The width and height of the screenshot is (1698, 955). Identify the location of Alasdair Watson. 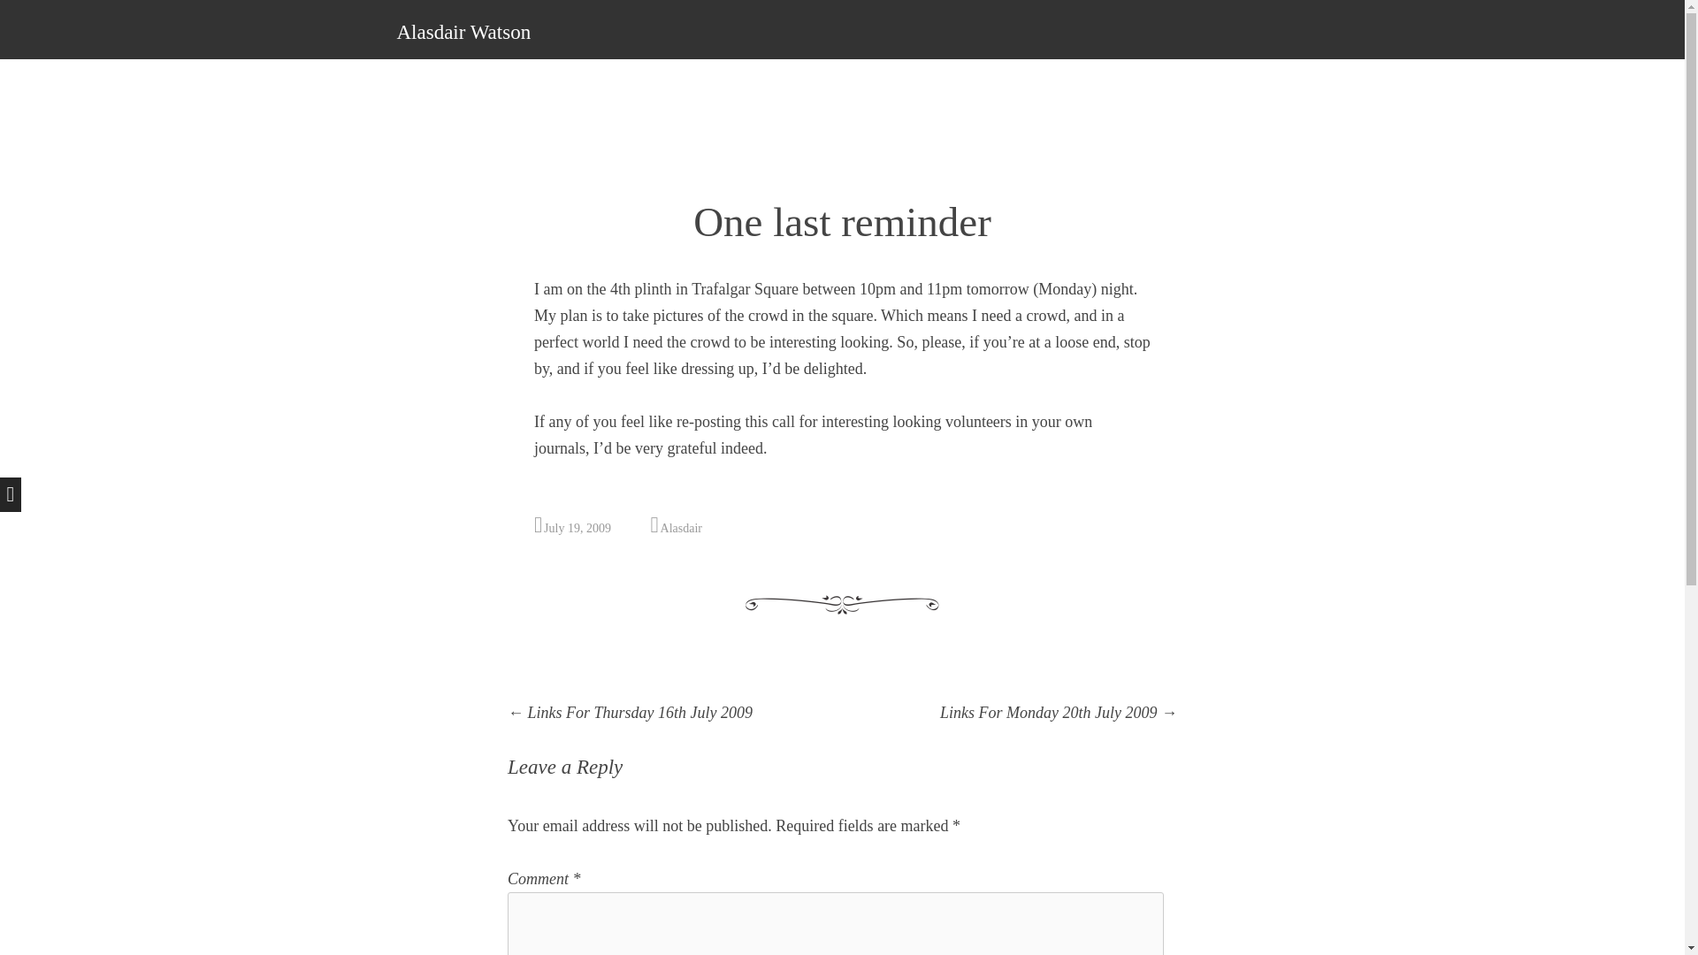
(463, 32).